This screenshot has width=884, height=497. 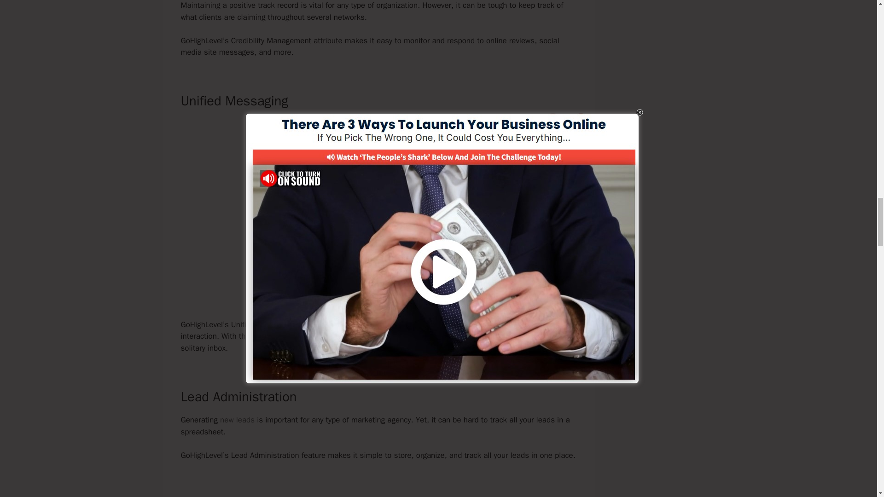 What do you see at coordinates (237, 420) in the screenshot?
I see `new leads` at bounding box center [237, 420].